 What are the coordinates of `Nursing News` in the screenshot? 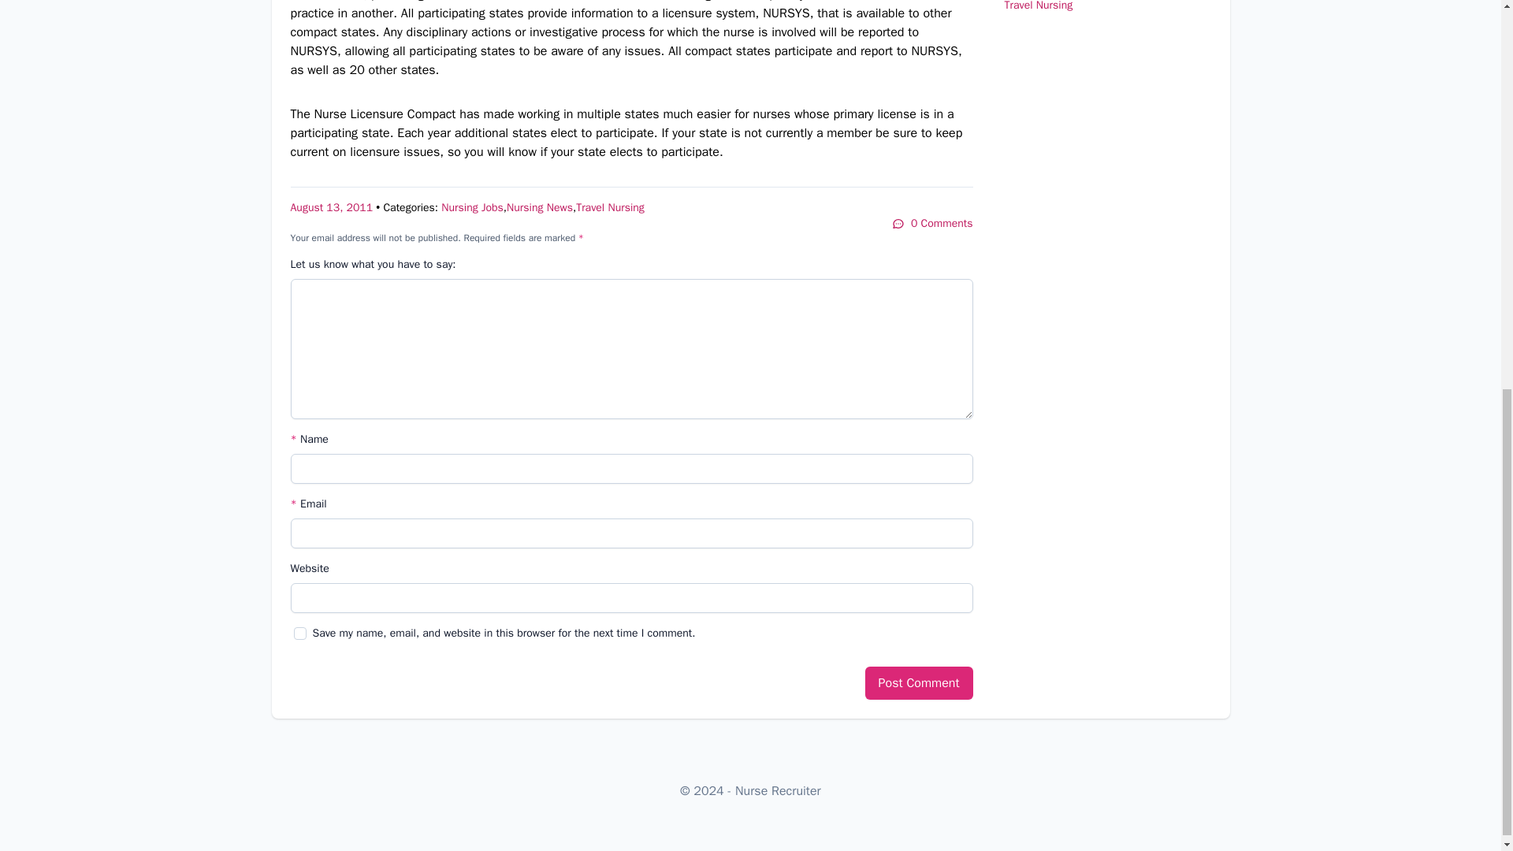 It's located at (540, 207).